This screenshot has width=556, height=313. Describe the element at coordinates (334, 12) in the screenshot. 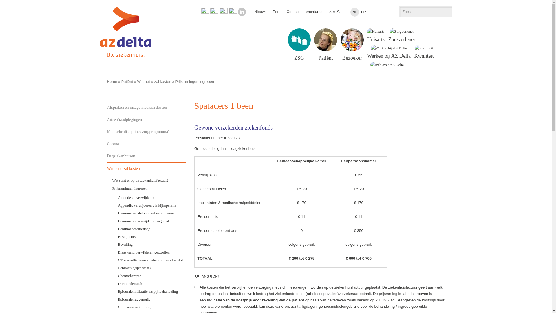

I see `A` at that location.